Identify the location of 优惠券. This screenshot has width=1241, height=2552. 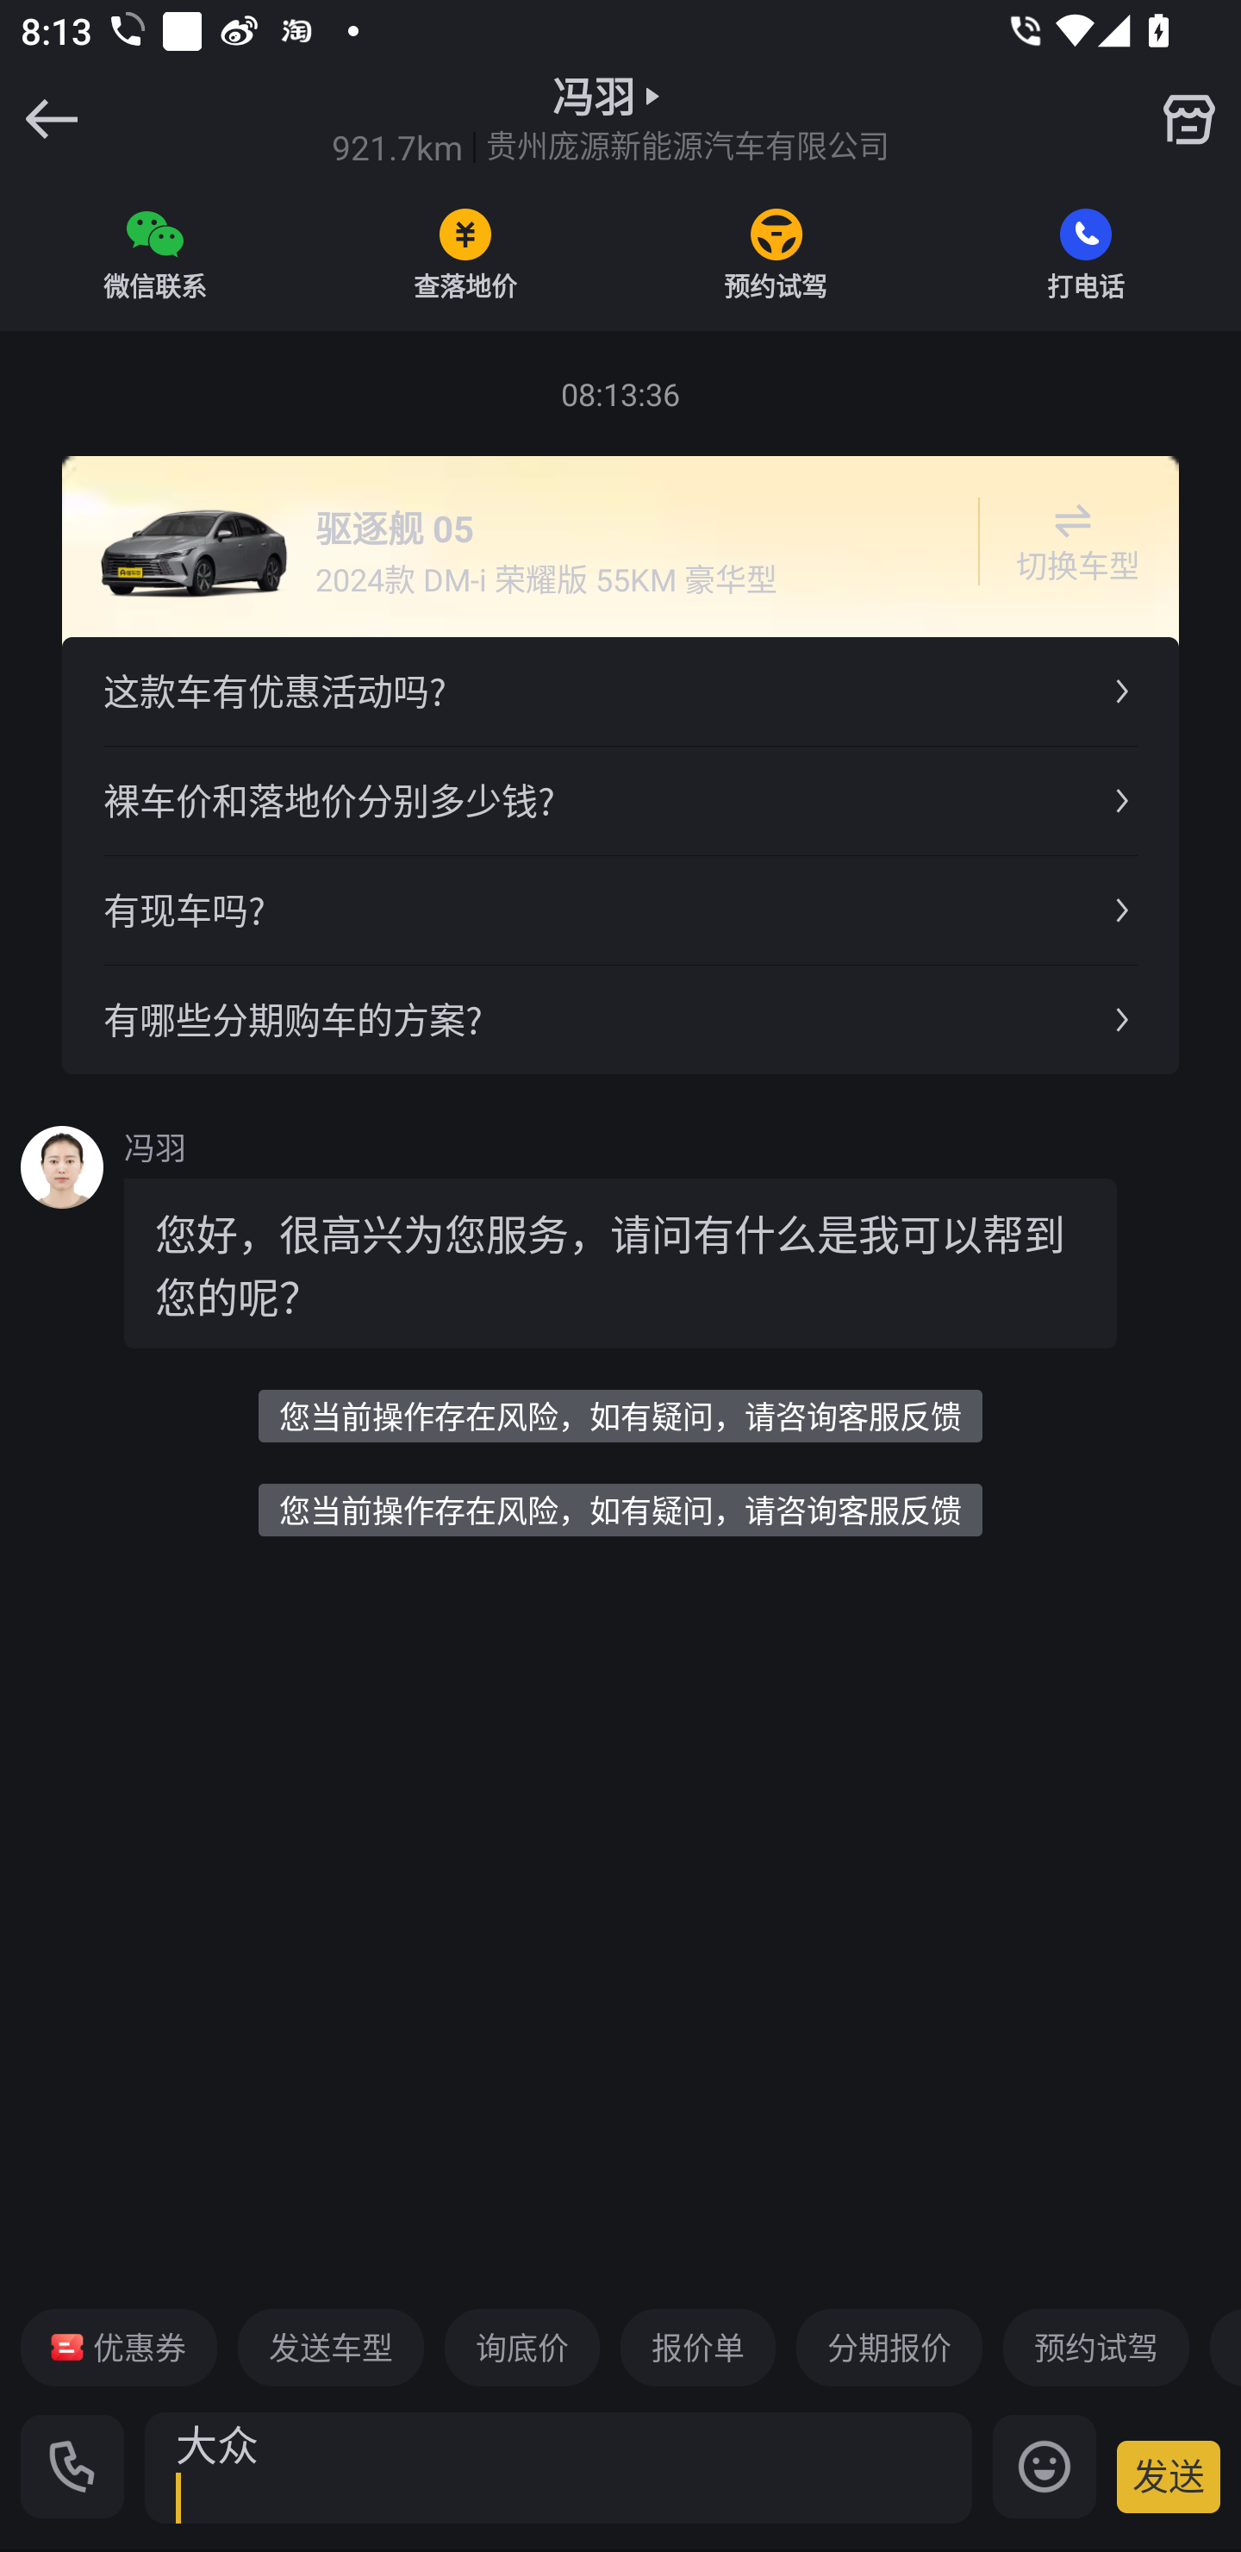
(119, 2347).